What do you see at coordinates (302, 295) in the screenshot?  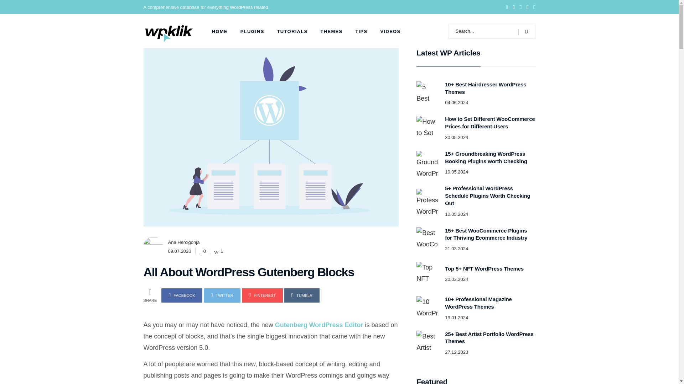 I see `TUMBLR` at bounding box center [302, 295].